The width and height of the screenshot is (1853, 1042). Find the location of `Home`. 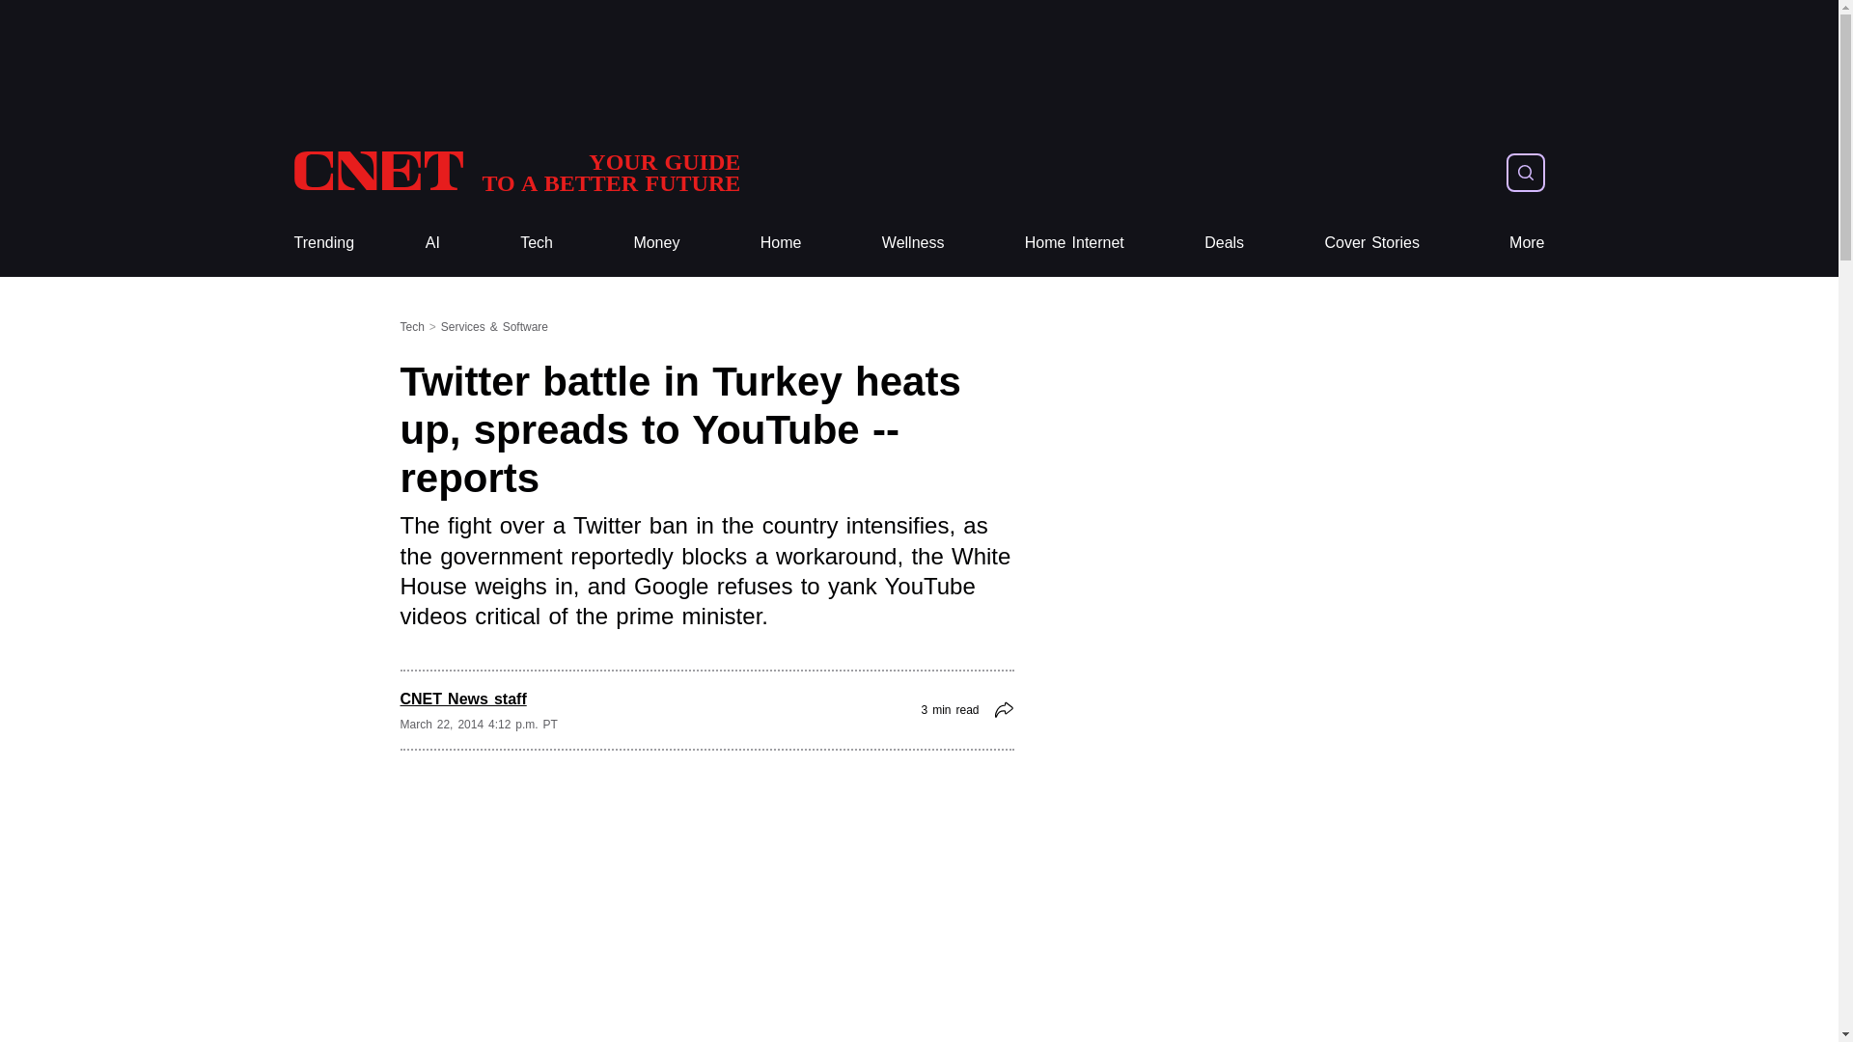

Home is located at coordinates (1074, 243).